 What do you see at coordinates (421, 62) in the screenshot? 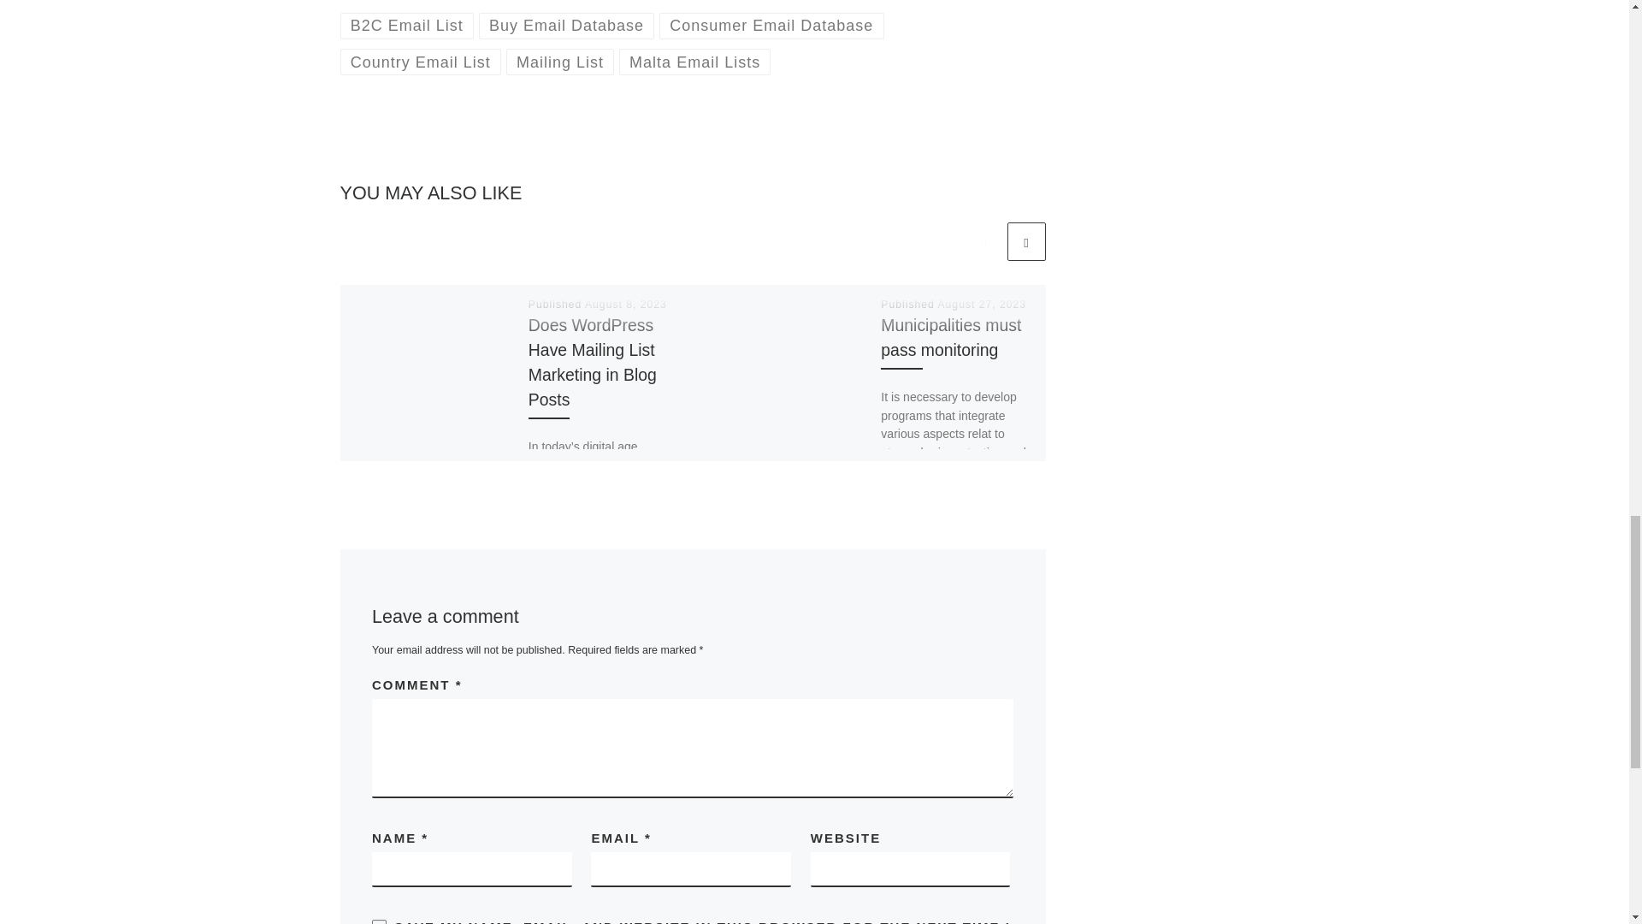
I see `View all posts in Country Email List` at bounding box center [421, 62].